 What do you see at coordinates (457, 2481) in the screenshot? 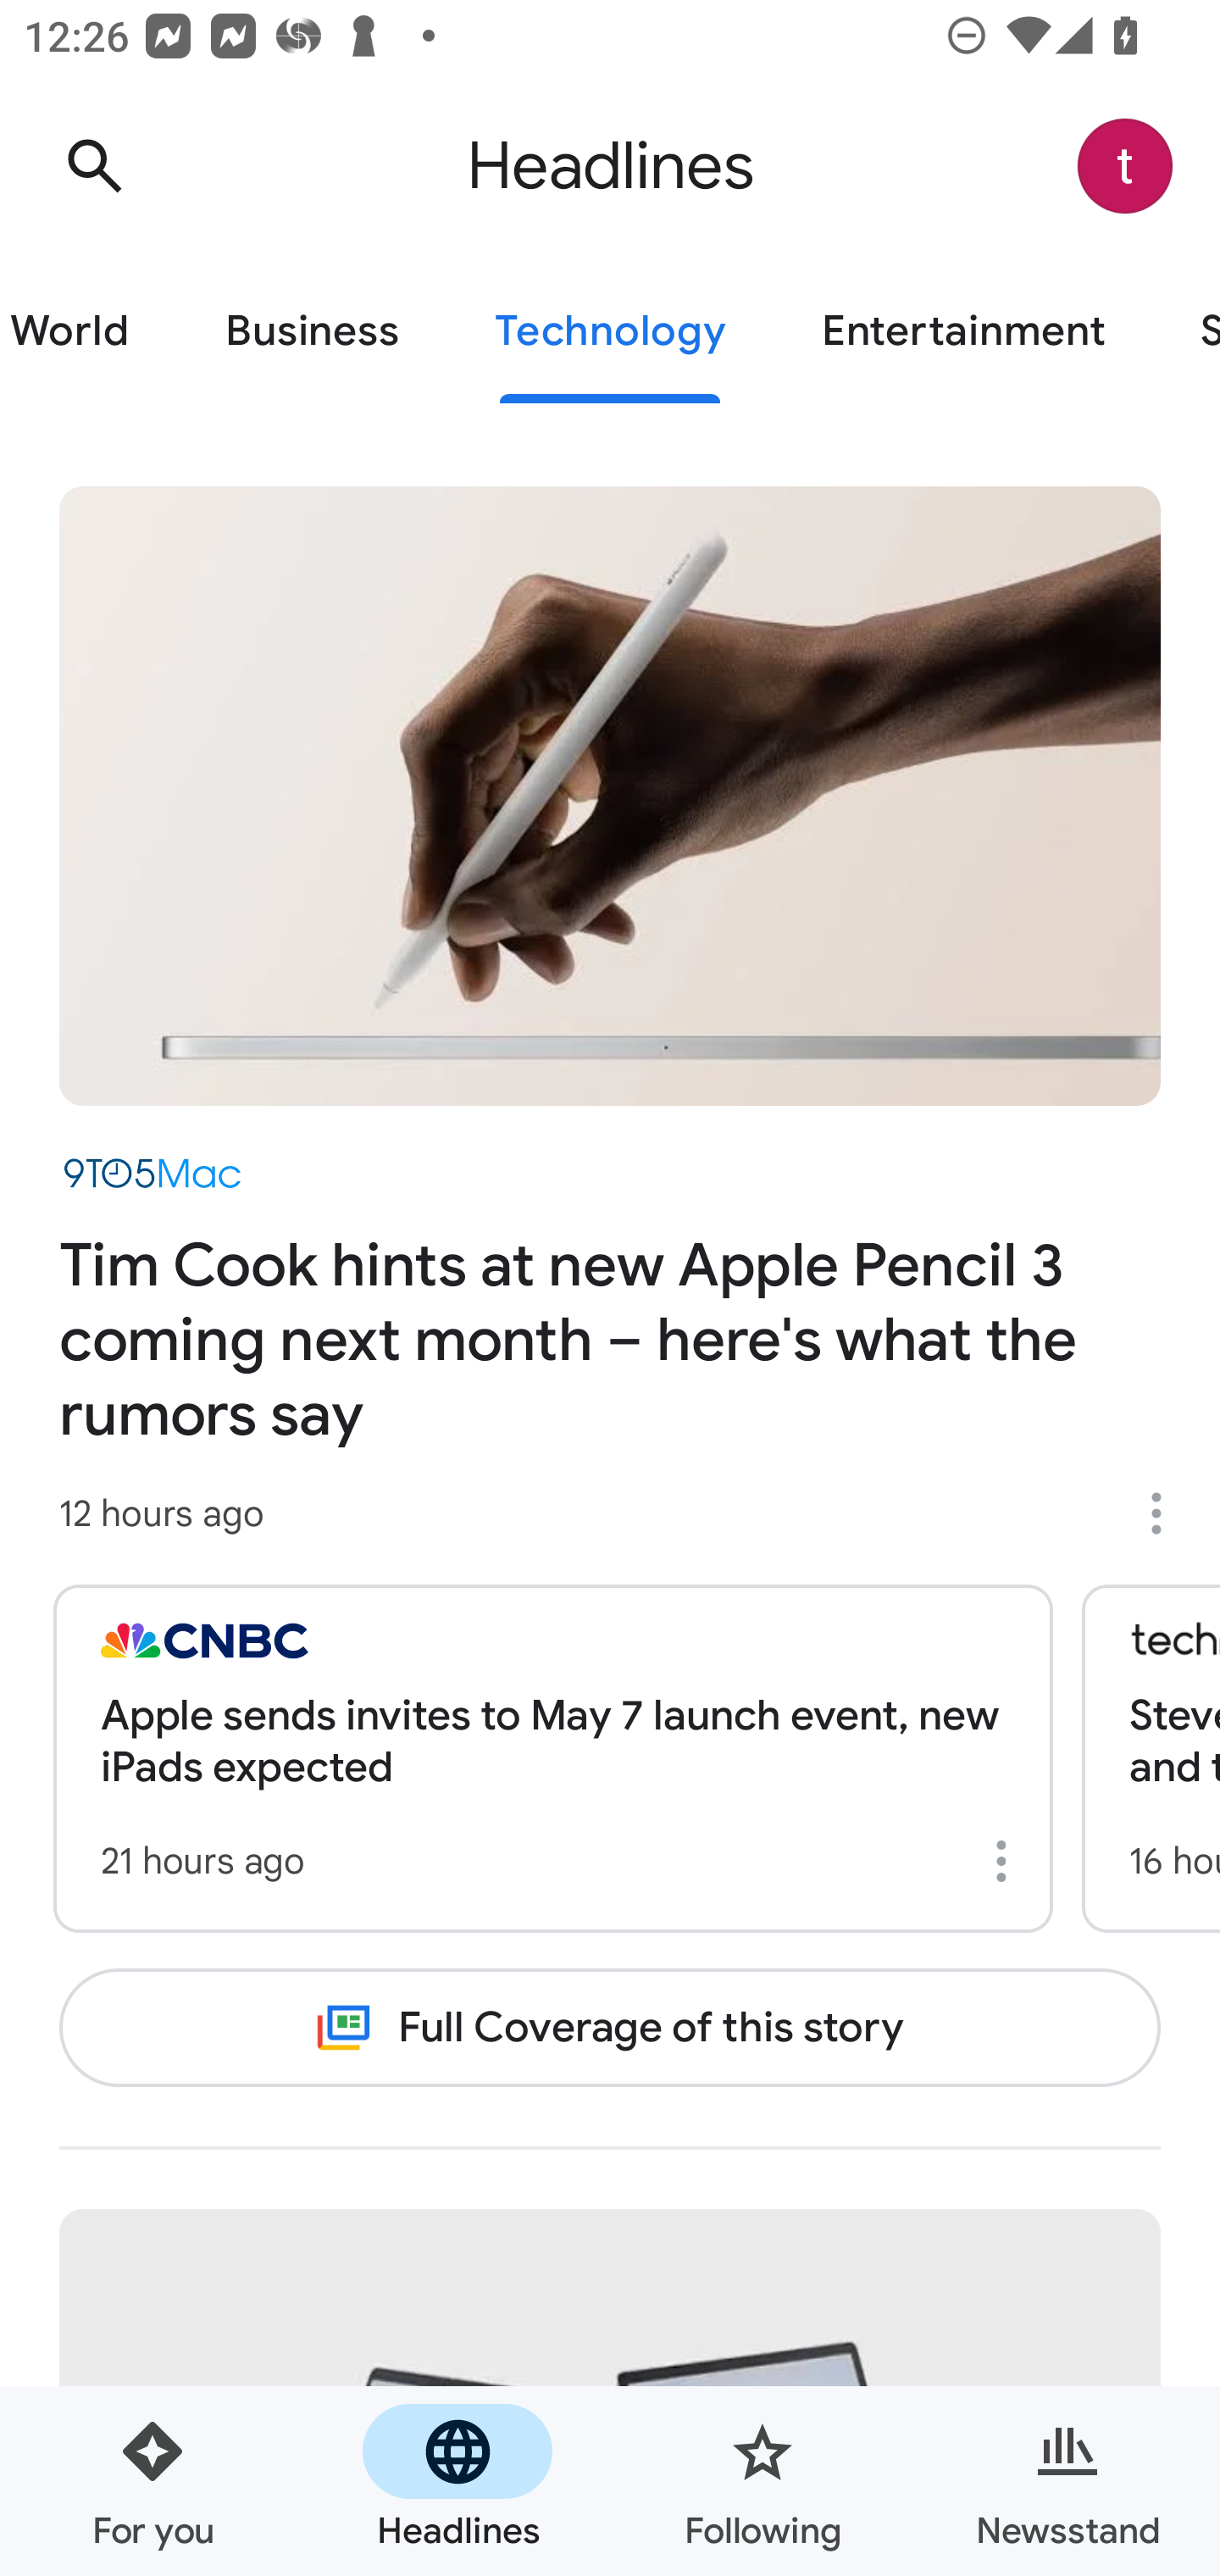
I see `Headlines` at bounding box center [457, 2481].